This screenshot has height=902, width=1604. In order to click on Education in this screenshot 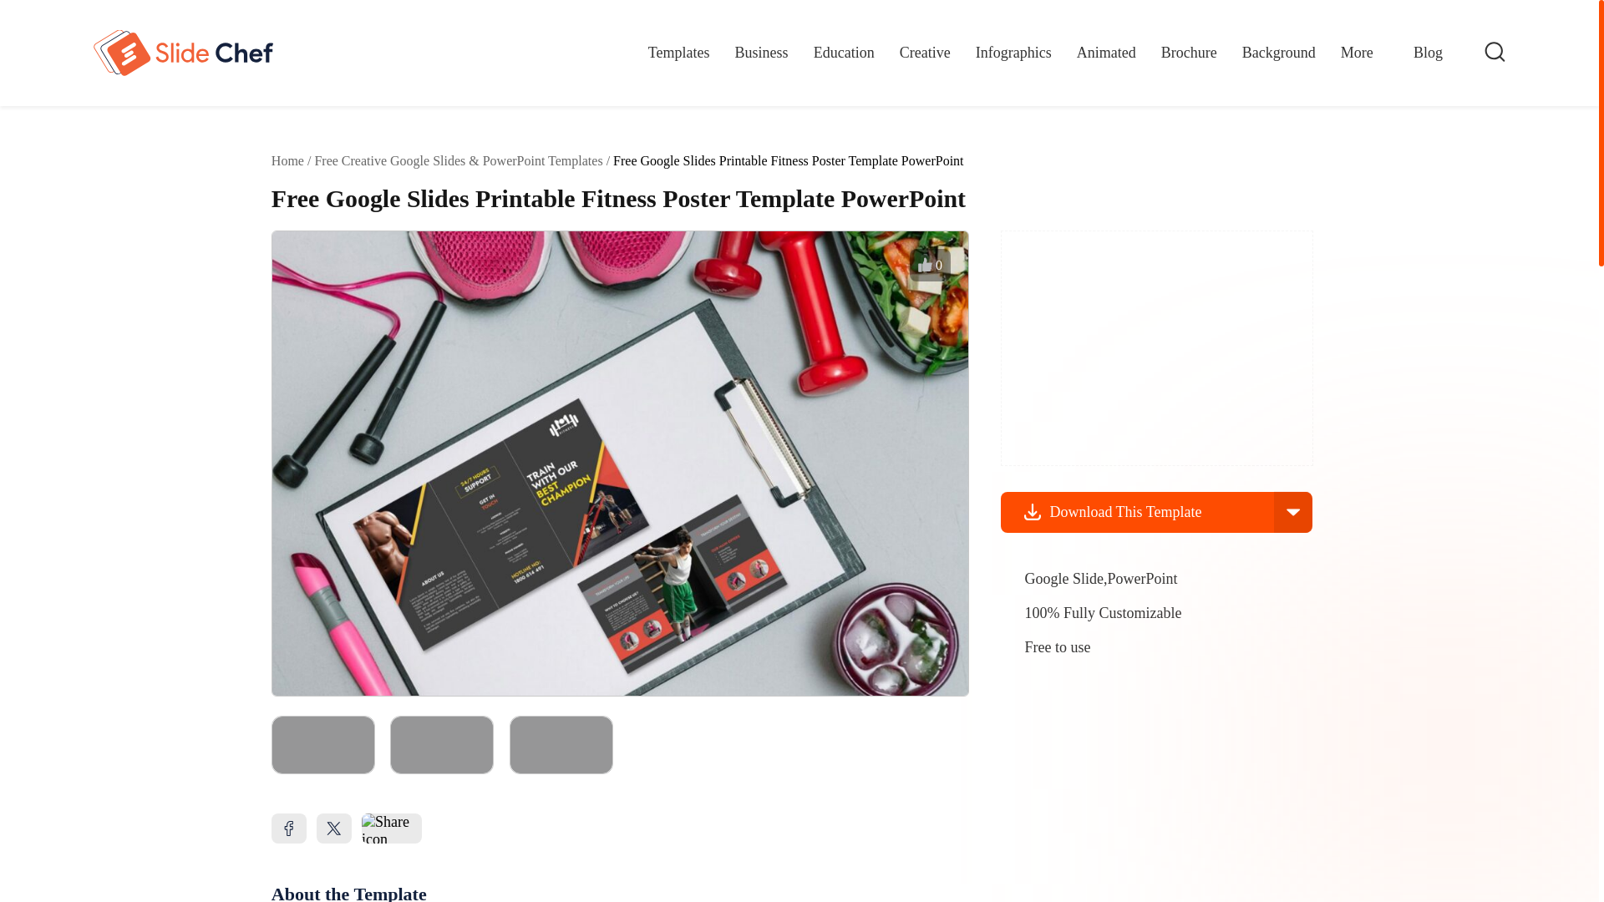, I will do `click(844, 52)`.